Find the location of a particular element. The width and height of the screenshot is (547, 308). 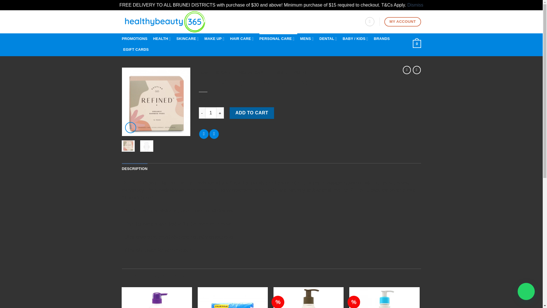

PROMOTIONS is located at coordinates (136, 39).